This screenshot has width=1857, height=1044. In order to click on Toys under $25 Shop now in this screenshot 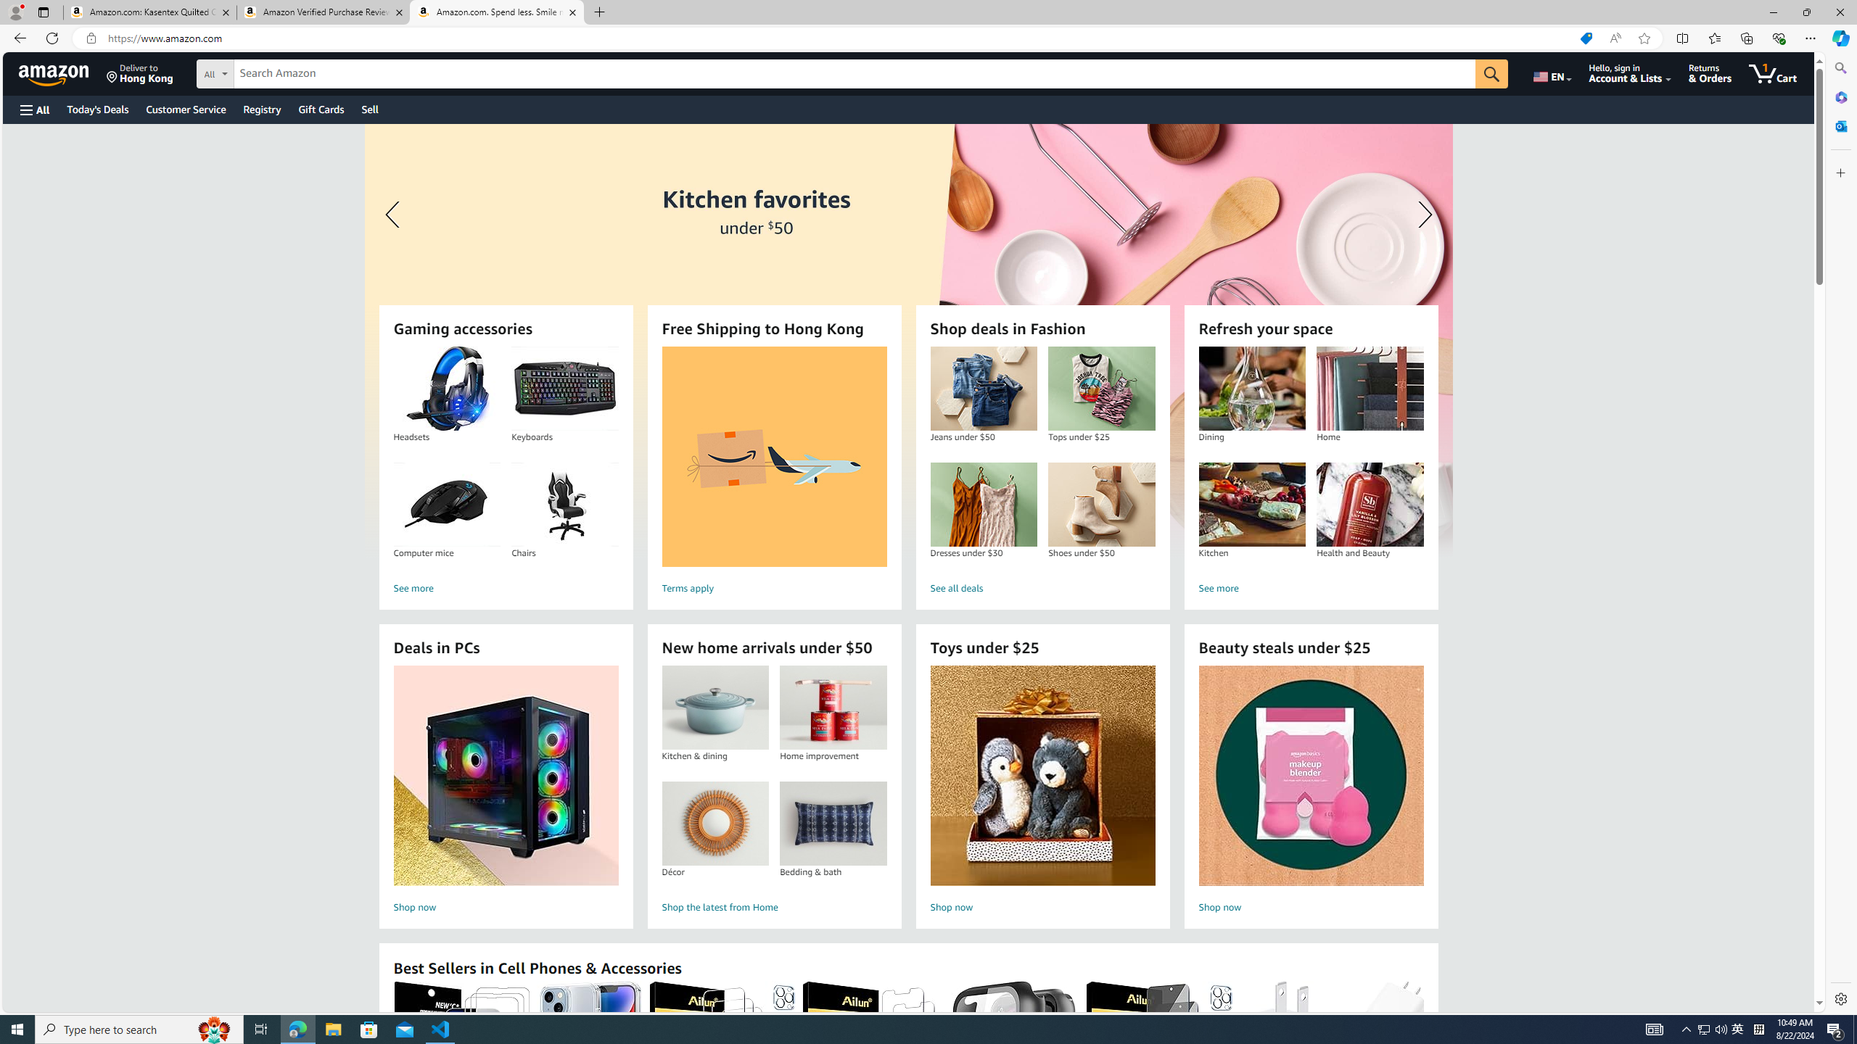, I will do `click(1042, 792)`.